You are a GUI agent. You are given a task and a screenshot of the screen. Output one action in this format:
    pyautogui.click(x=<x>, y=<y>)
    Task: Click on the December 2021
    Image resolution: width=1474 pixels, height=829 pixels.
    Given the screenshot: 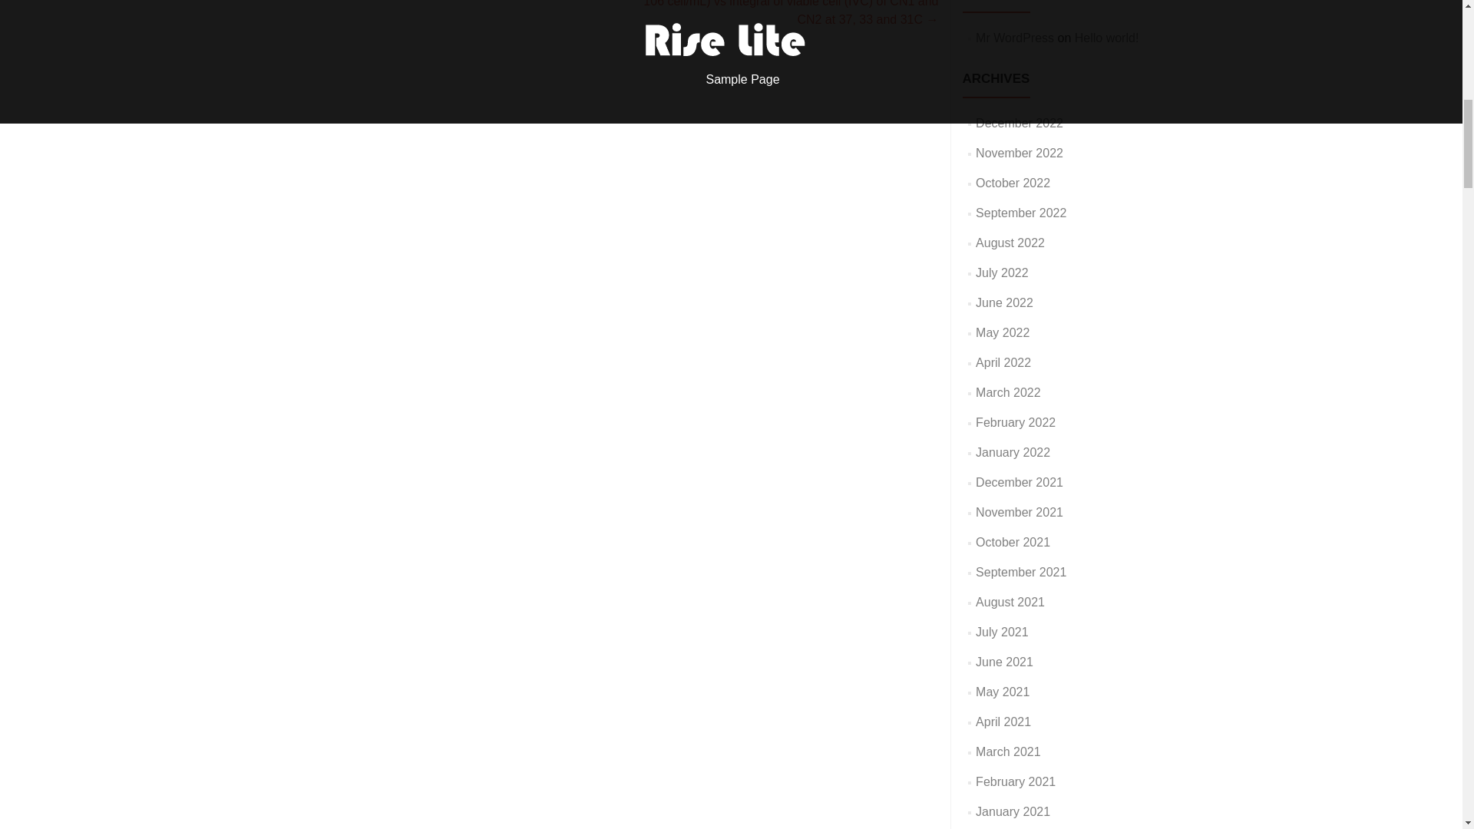 What is the action you would take?
    pyautogui.click(x=1020, y=482)
    